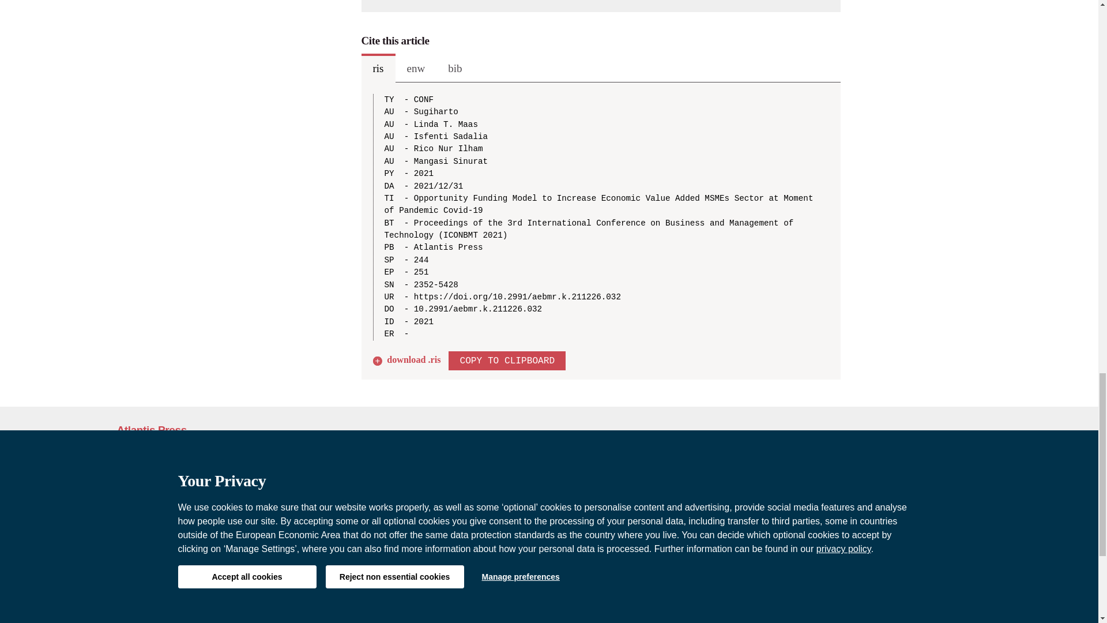 The height and width of the screenshot is (623, 1107). Describe the element at coordinates (924, 590) in the screenshot. I see `Facebook` at that location.